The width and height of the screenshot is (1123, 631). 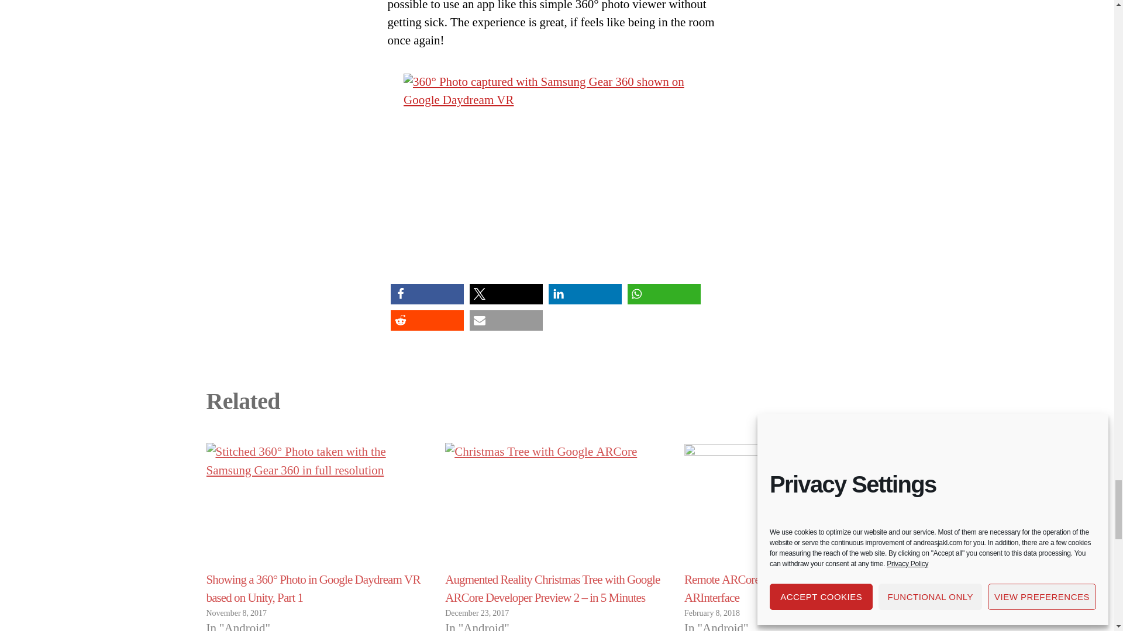 What do you see at coordinates (427, 294) in the screenshot?
I see `Share on Facebook` at bounding box center [427, 294].